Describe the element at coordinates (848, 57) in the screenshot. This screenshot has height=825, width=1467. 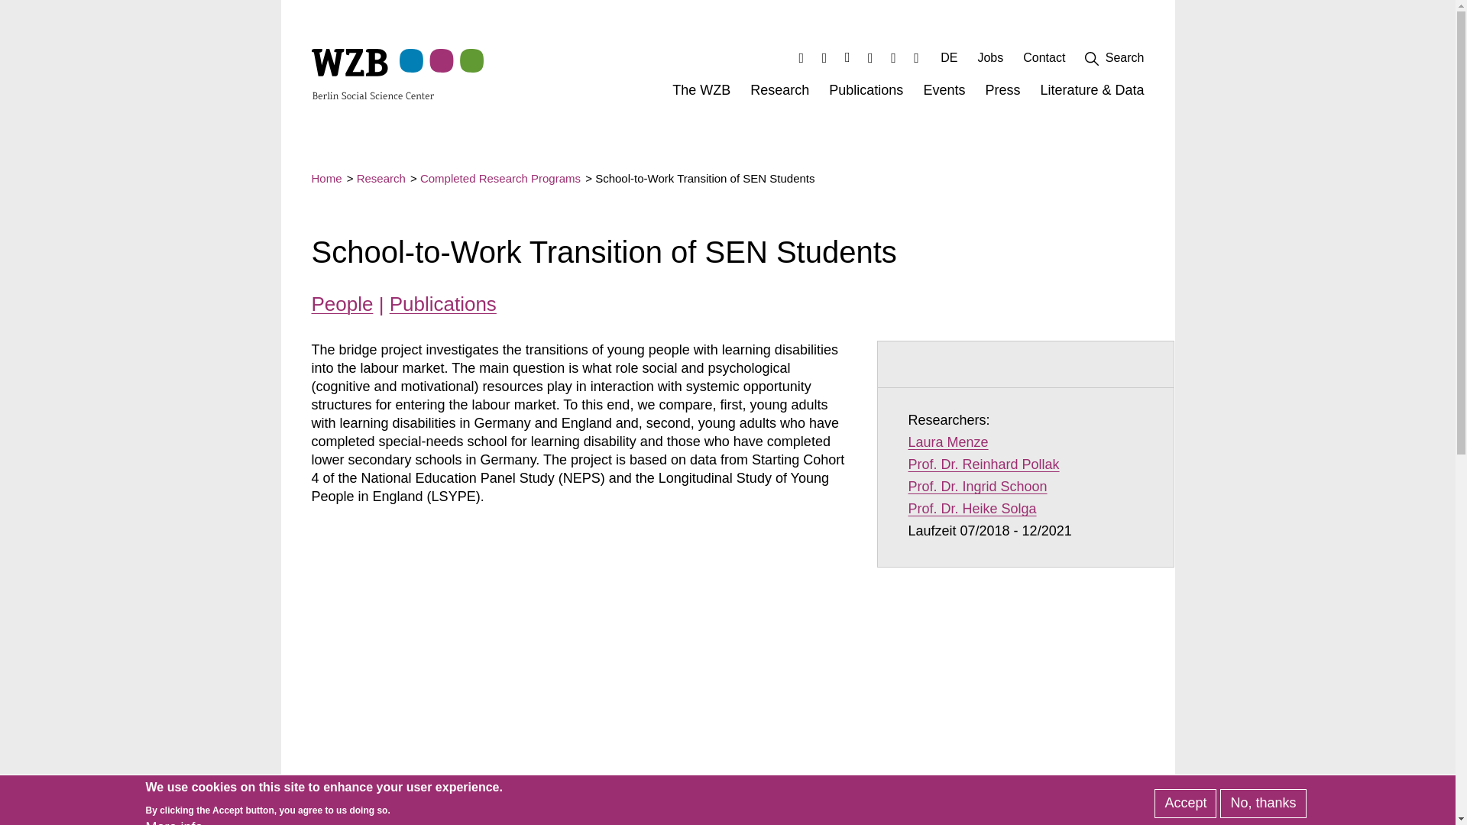
I see `The WZB on Youtube` at that location.